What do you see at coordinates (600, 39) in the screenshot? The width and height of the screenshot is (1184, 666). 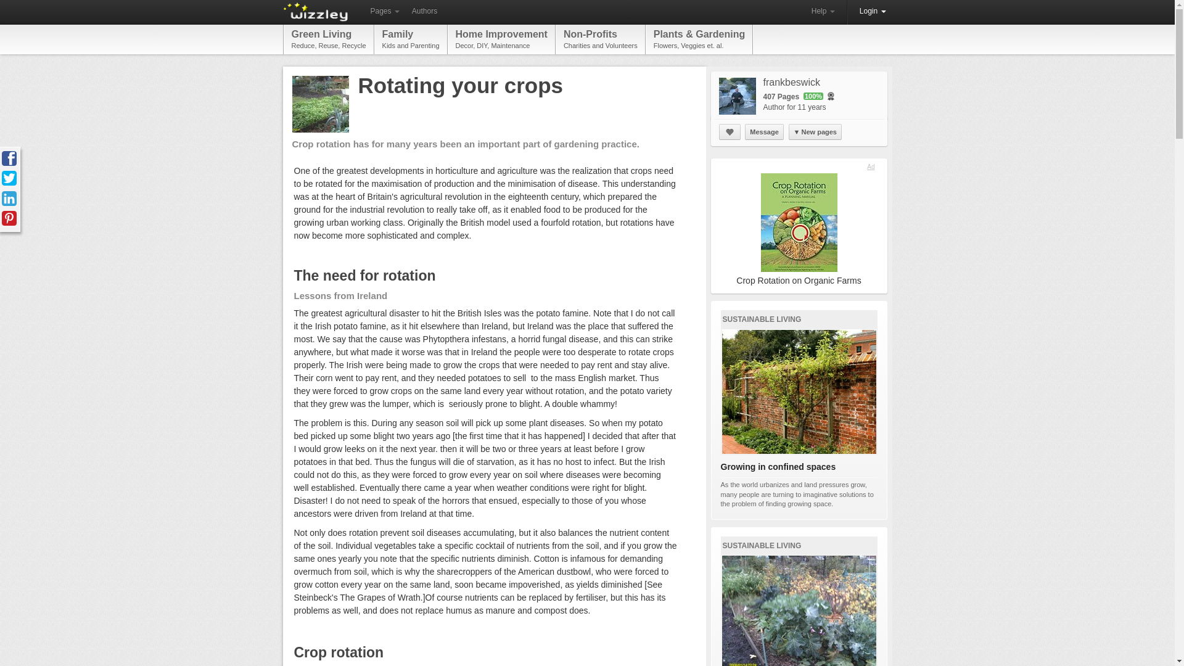 I see `Login` at bounding box center [600, 39].